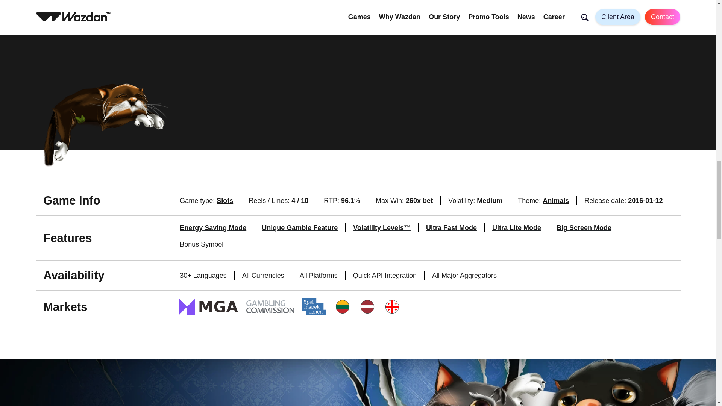 The height and width of the screenshot is (406, 722). Describe the element at coordinates (556, 201) in the screenshot. I see `Animals` at that location.